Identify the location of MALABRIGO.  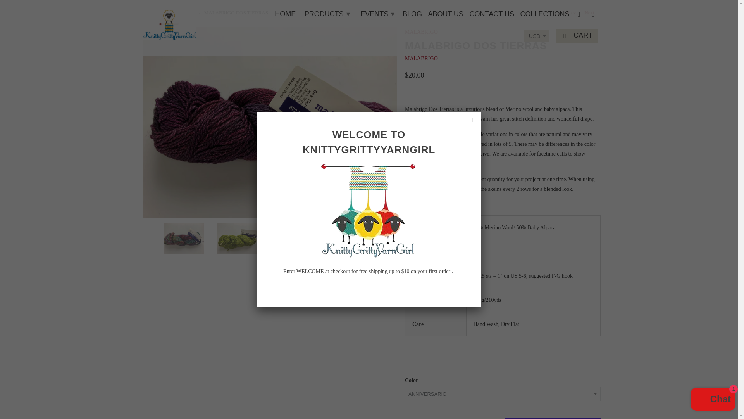
(421, 58).